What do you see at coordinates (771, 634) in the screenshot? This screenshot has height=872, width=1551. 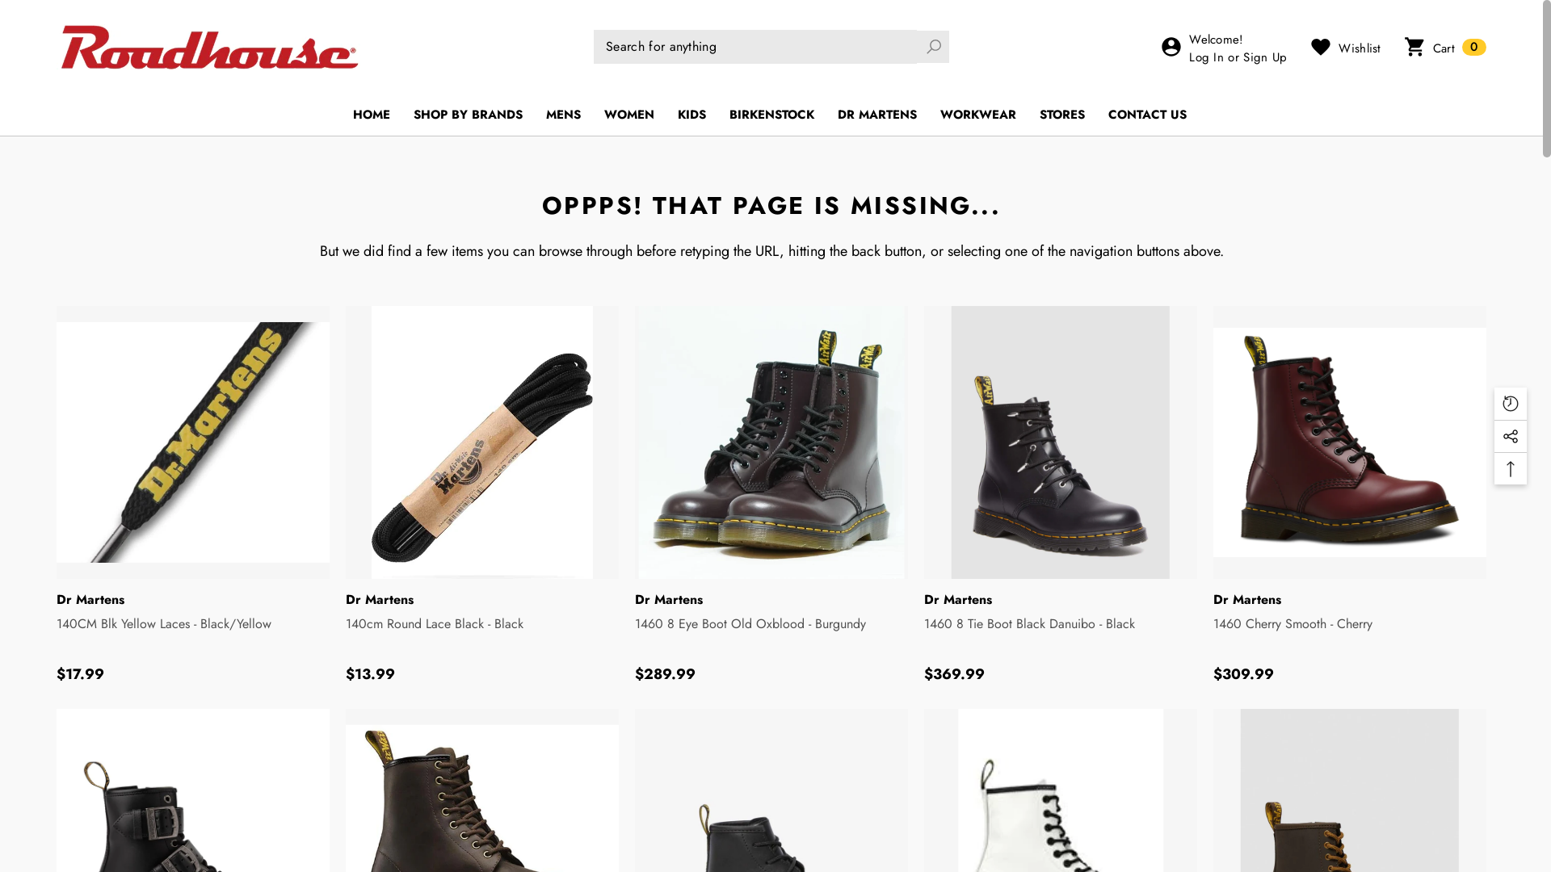 I see `1460 8 Eye Boot Old Oxblood - Burgundy` at bounding box center [771, 634].